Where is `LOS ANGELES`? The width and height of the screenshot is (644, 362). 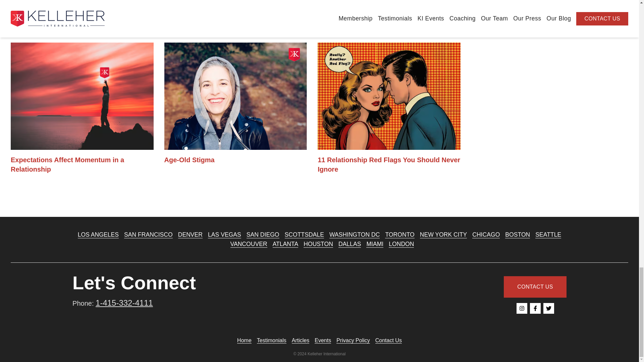 LOS ANGELES is located at coordinates (98, 235).